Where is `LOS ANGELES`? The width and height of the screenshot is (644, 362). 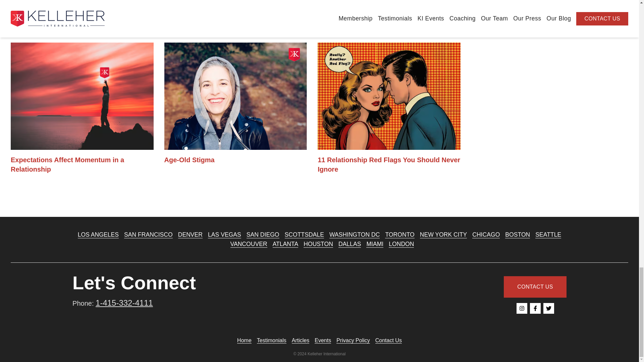 LOS ANGELES is located at coordinates (98, 235).